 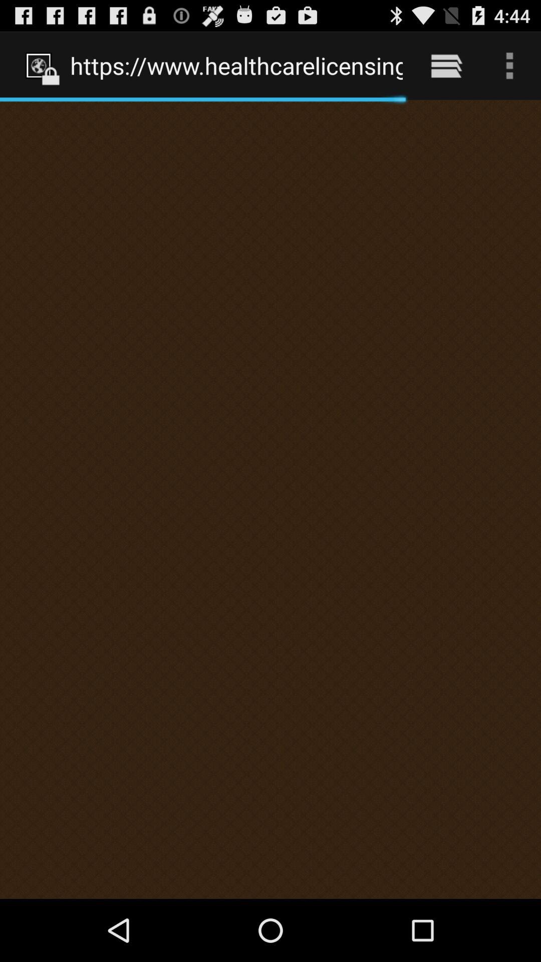 What do you see at coordinates (446, 65) in the screenshot?
I see `choose icon to the right of https www healthcarelicensing` at bounding box center [446, 65].